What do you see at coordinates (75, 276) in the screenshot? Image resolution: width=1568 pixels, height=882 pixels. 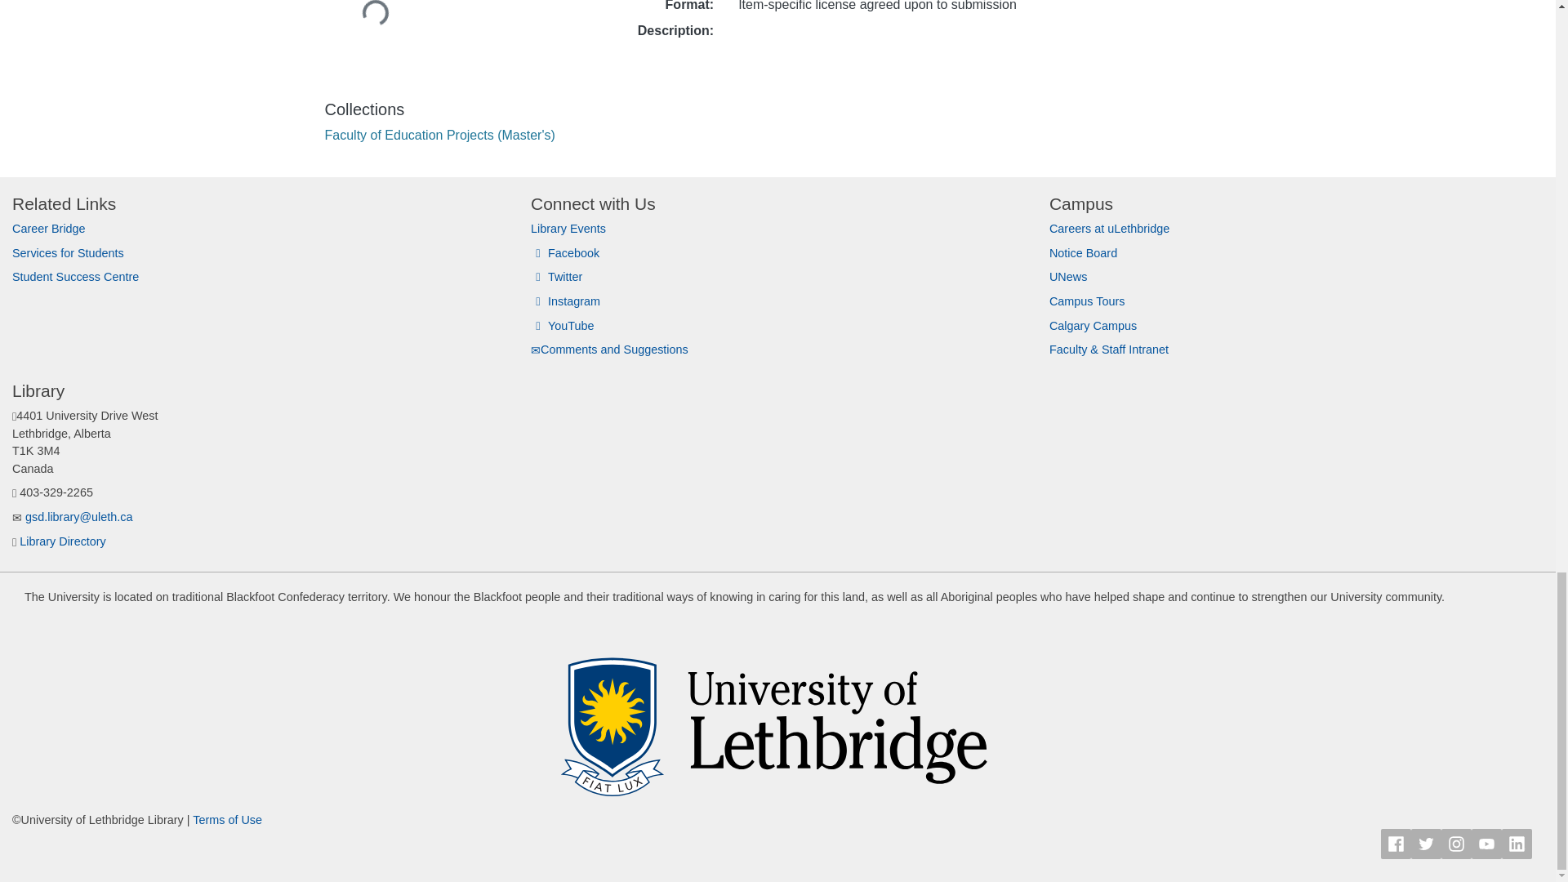 I see `Student Success Centre` at bounding box center [75, 276].